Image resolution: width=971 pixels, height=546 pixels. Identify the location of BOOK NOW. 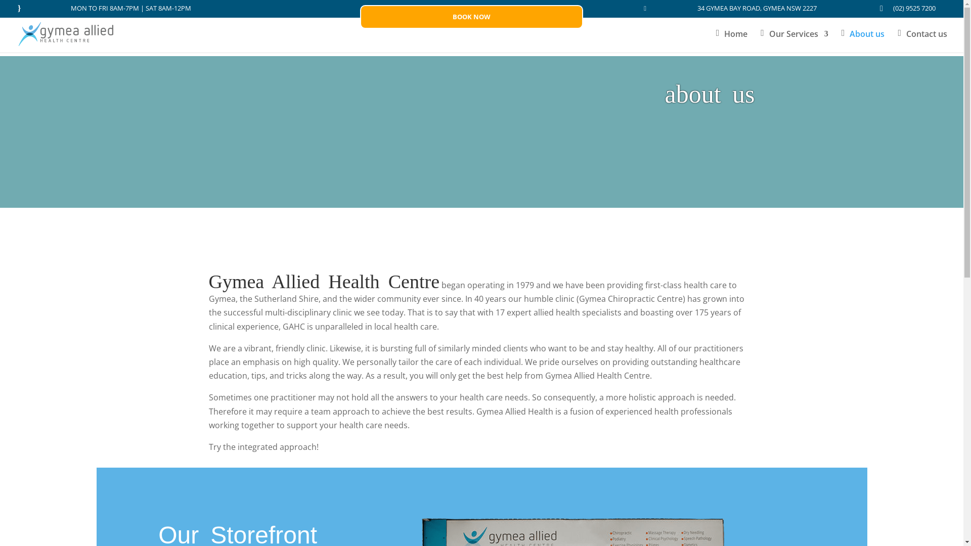
(472, 17).